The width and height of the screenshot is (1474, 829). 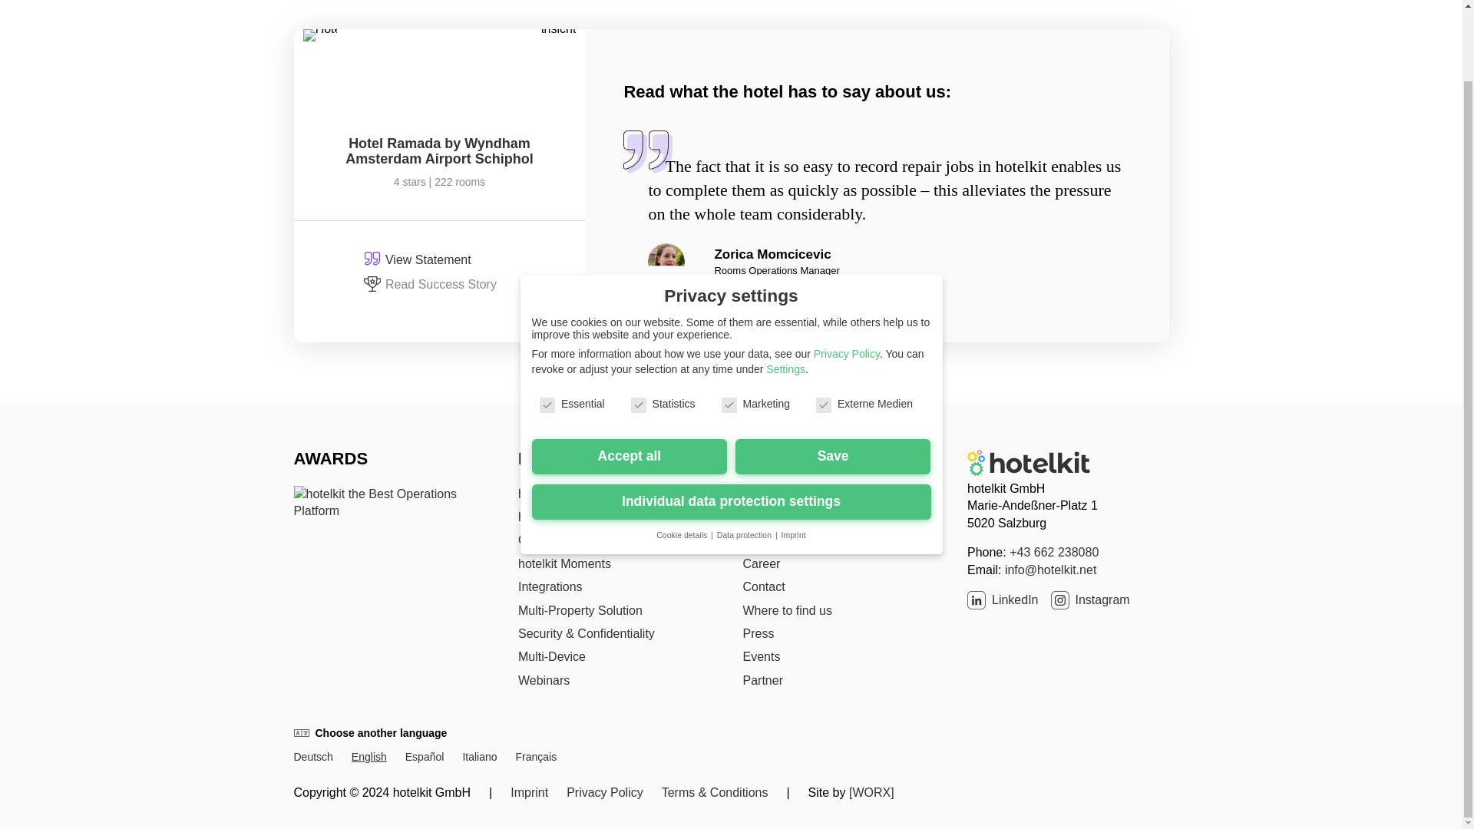 I want to click on hotelkit Moments, so click(x=565, y=563).